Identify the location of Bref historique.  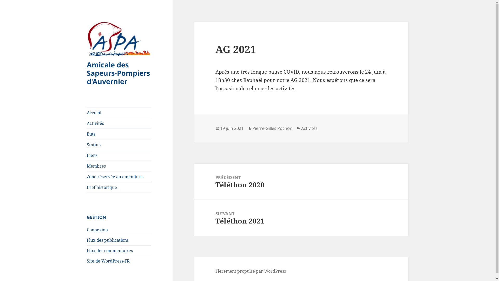
(119, 187).